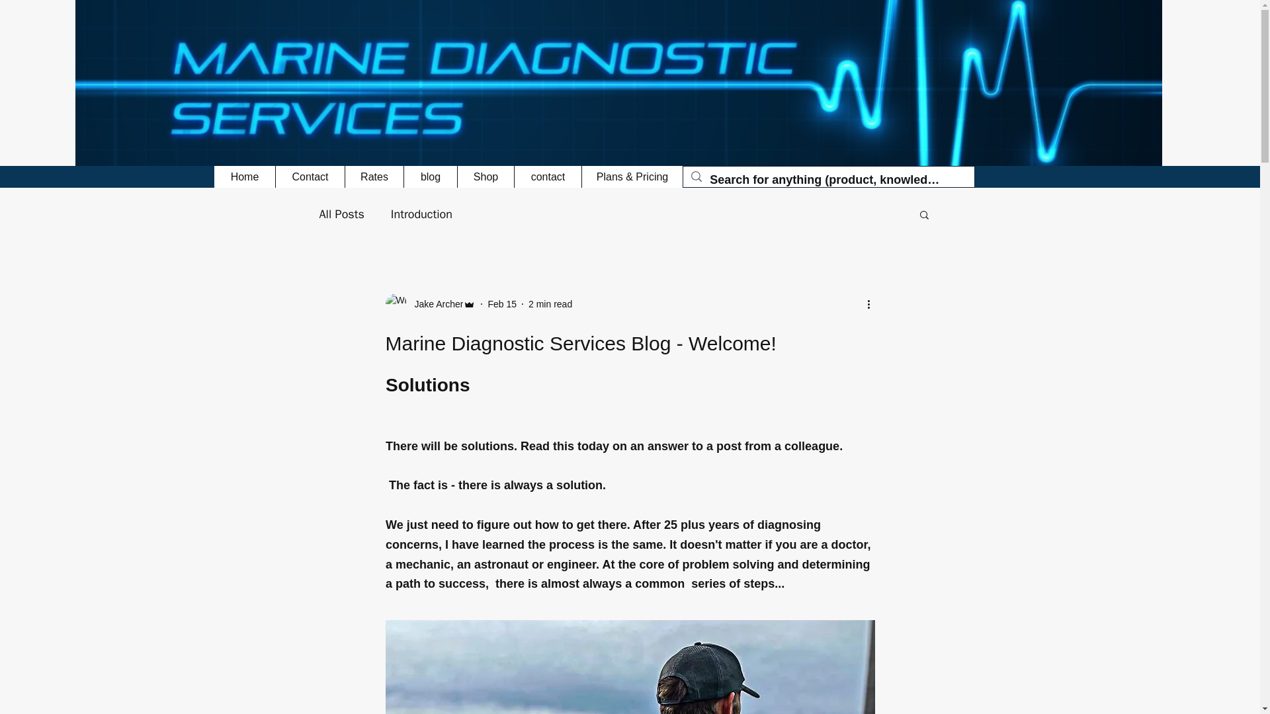 This screenshot has width=1270, height=714. What do you see at coordinates (341, 214) in the screenshot?
I see `All Posts` at bounding box center [341, 214].